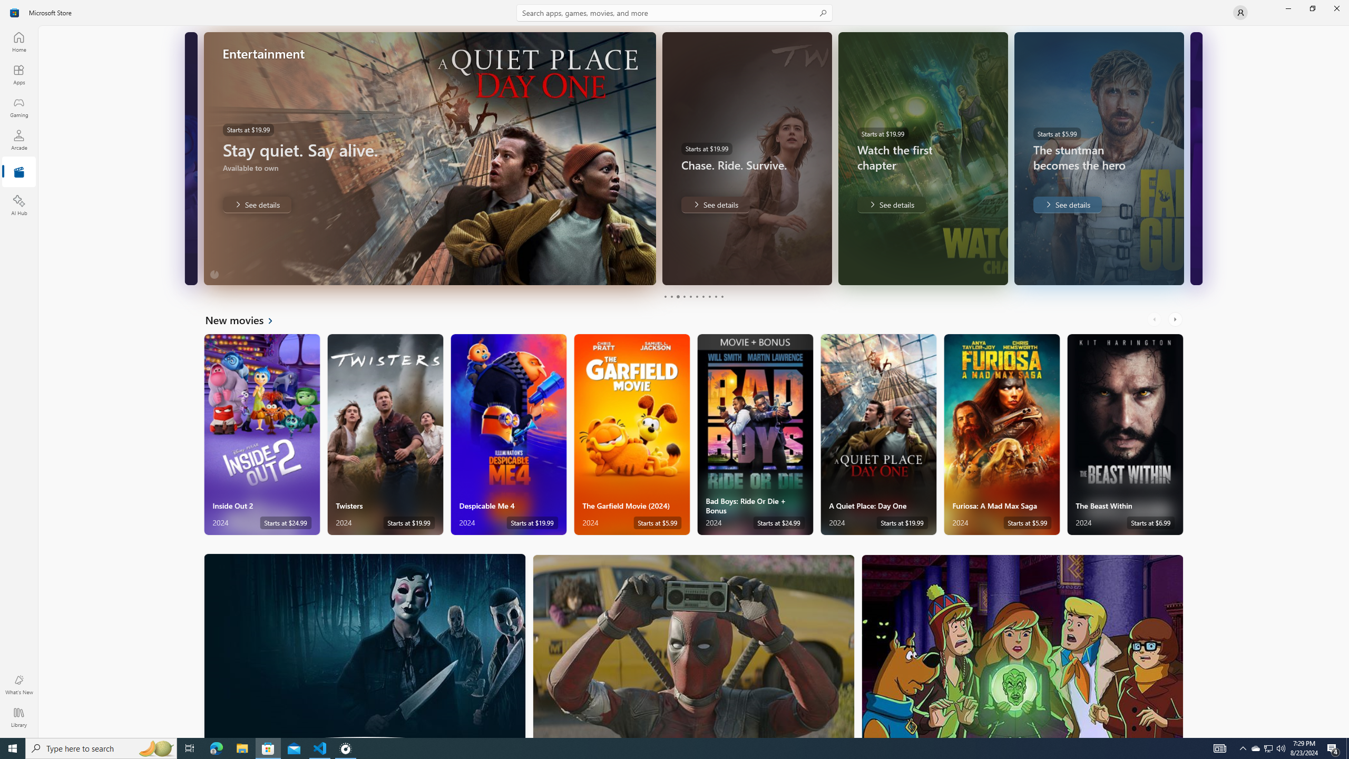  Describe the element at coordinates (678, 296) in the screenshot. I see `Page 3` at that location.